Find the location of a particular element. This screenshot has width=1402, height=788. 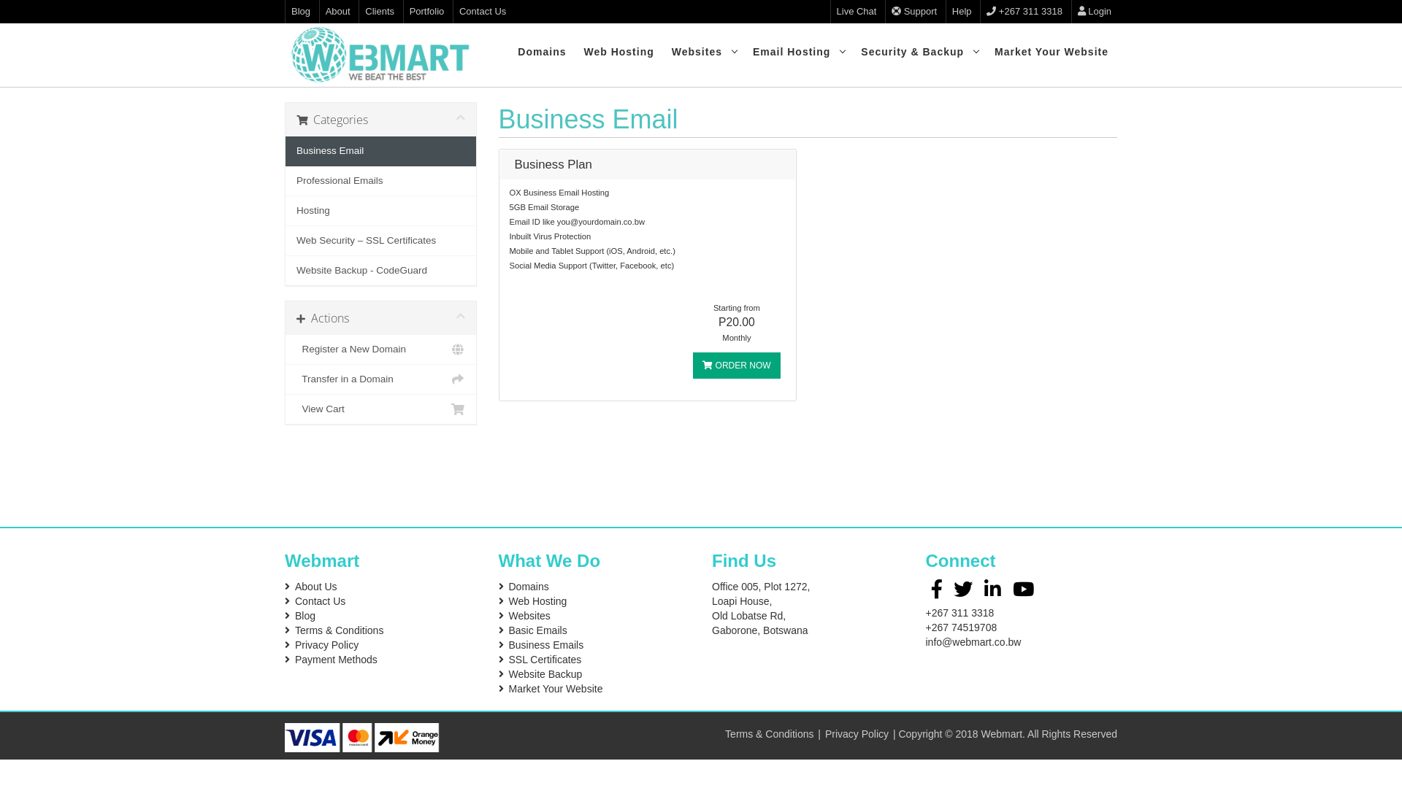

Terms & Conditions is located at coordinates (339, 630).